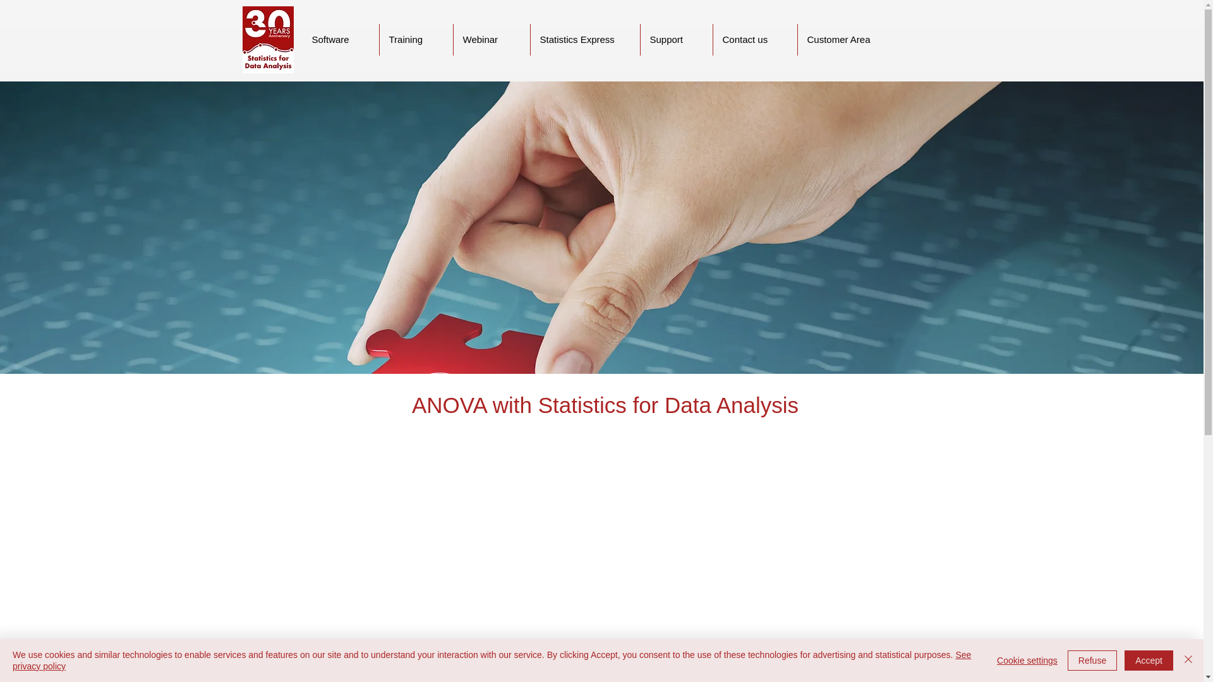  What do you see at coordinates (1149, 661) in the screenshot?
I see `Accept` at bounding box center [1149, 661].